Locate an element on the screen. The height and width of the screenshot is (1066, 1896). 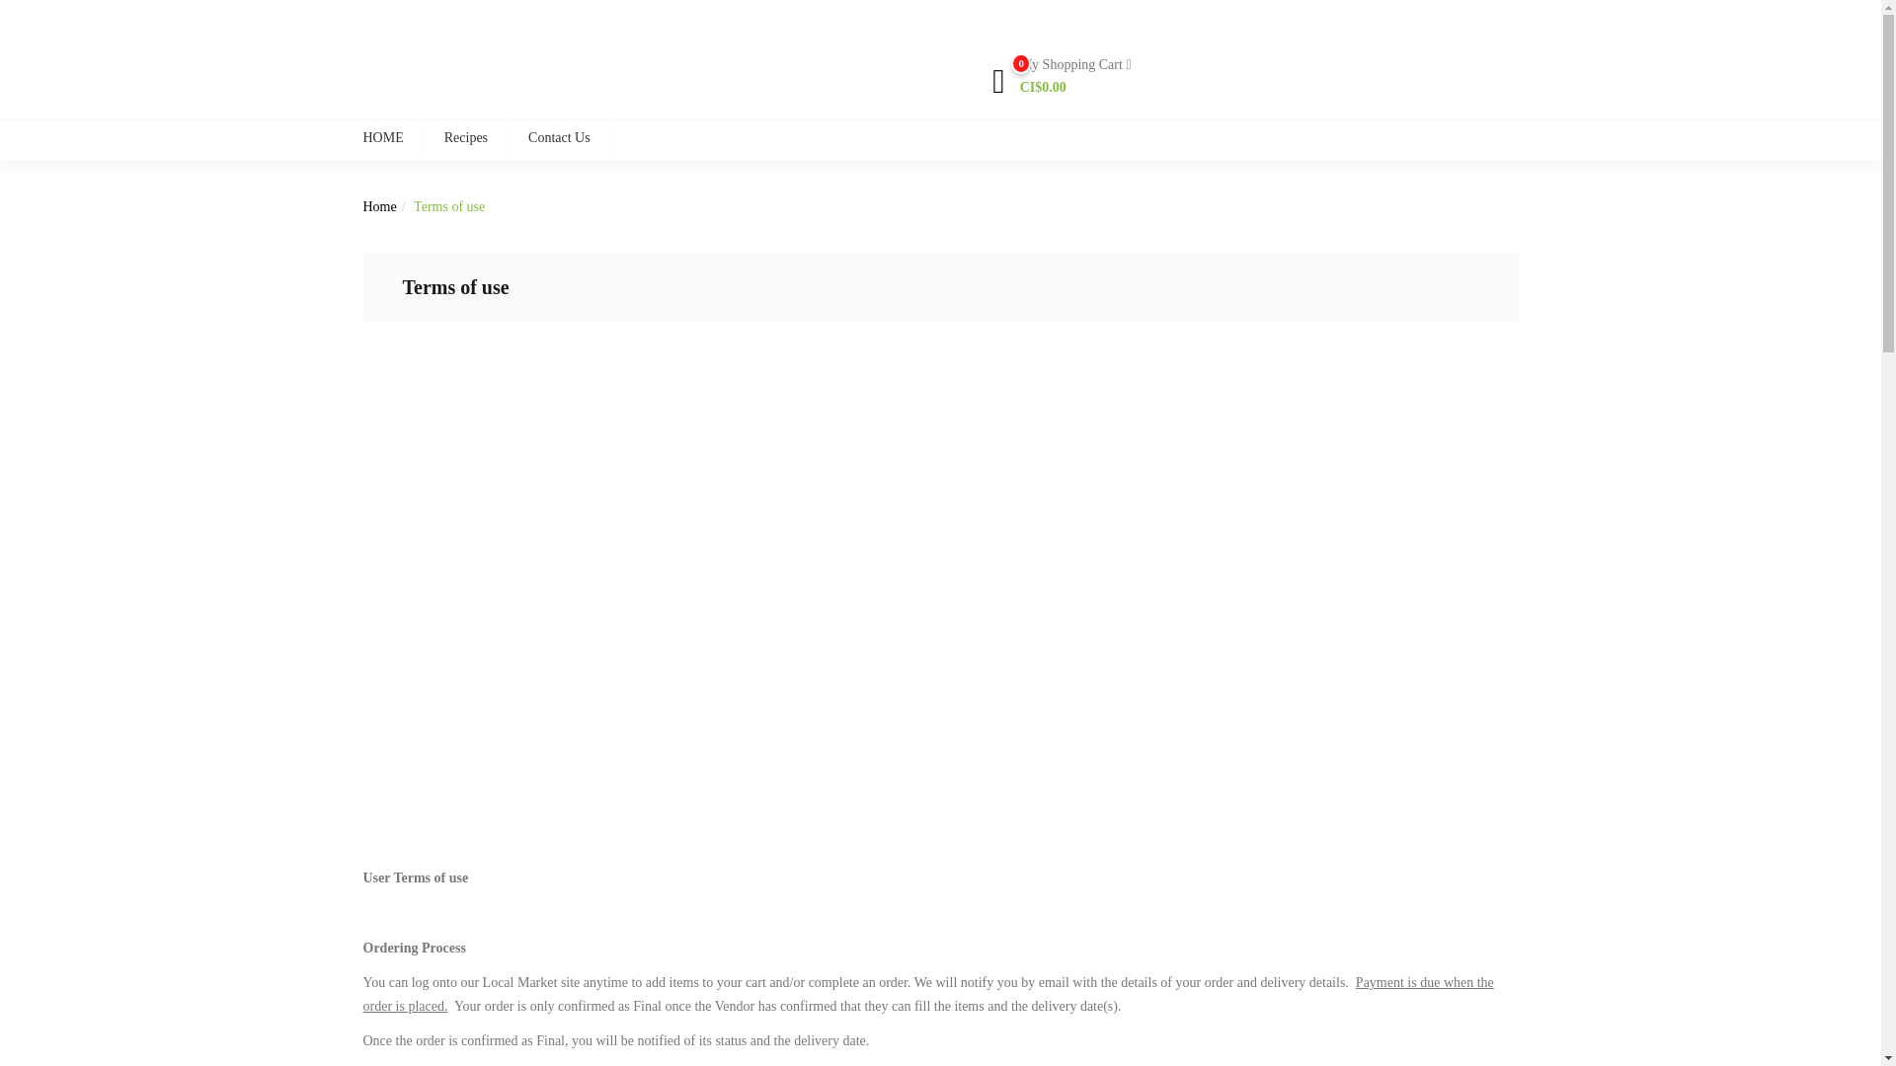
Recipes is located at coordinates (465, 140).